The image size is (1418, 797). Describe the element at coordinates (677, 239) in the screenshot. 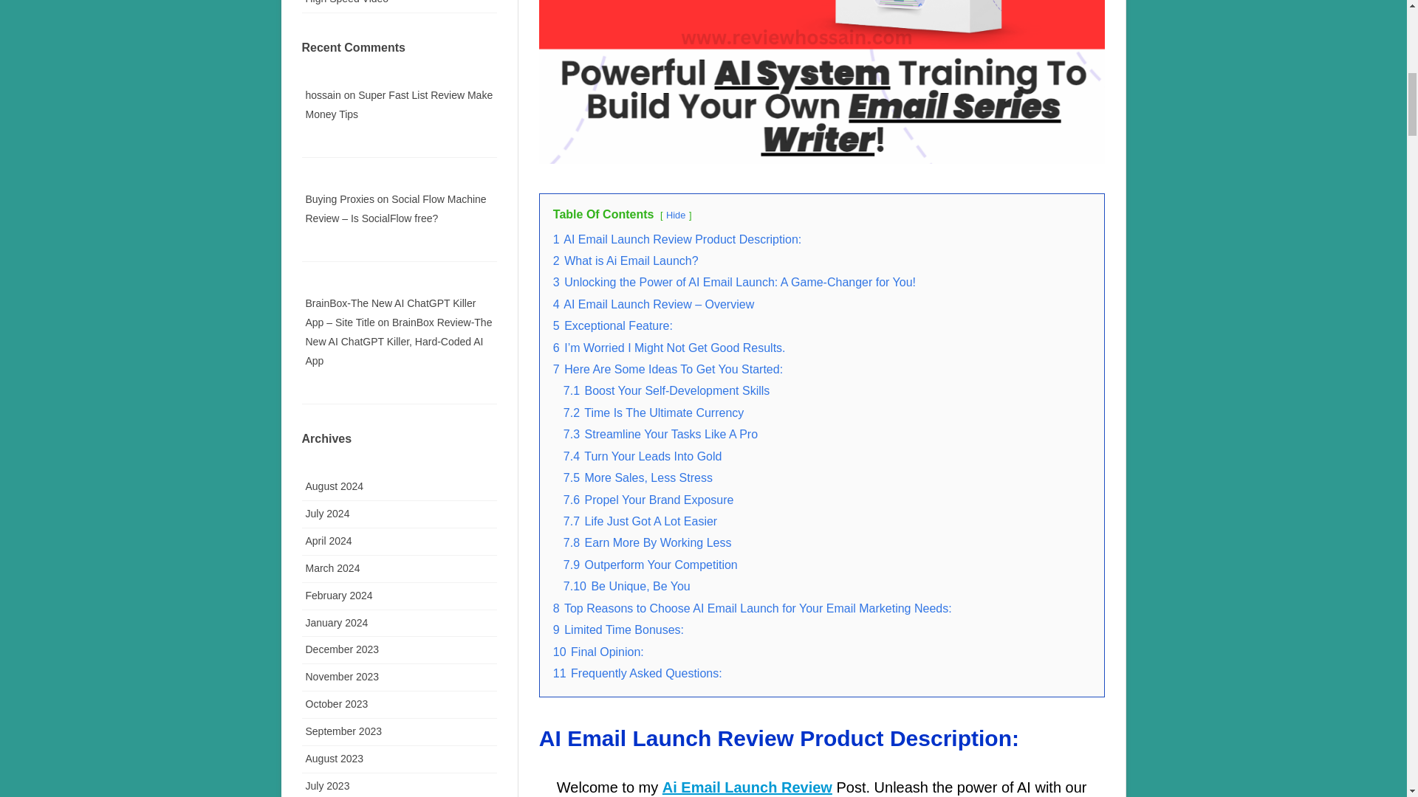

I see `1 AI Email Launch Review Product Description:` at that location.